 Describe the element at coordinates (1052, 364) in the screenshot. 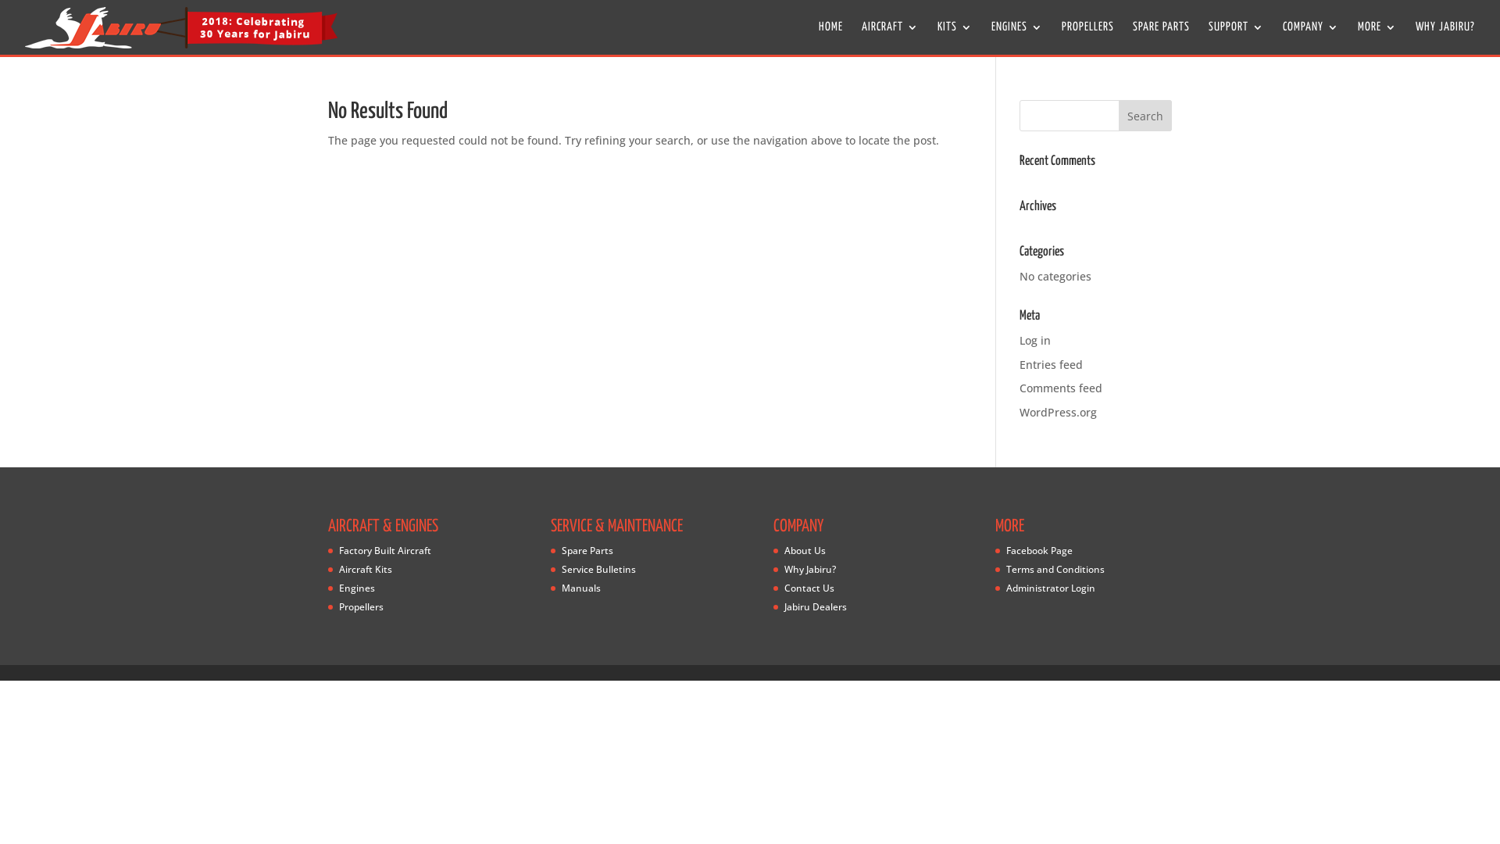

I see `Entries feed` at that location.